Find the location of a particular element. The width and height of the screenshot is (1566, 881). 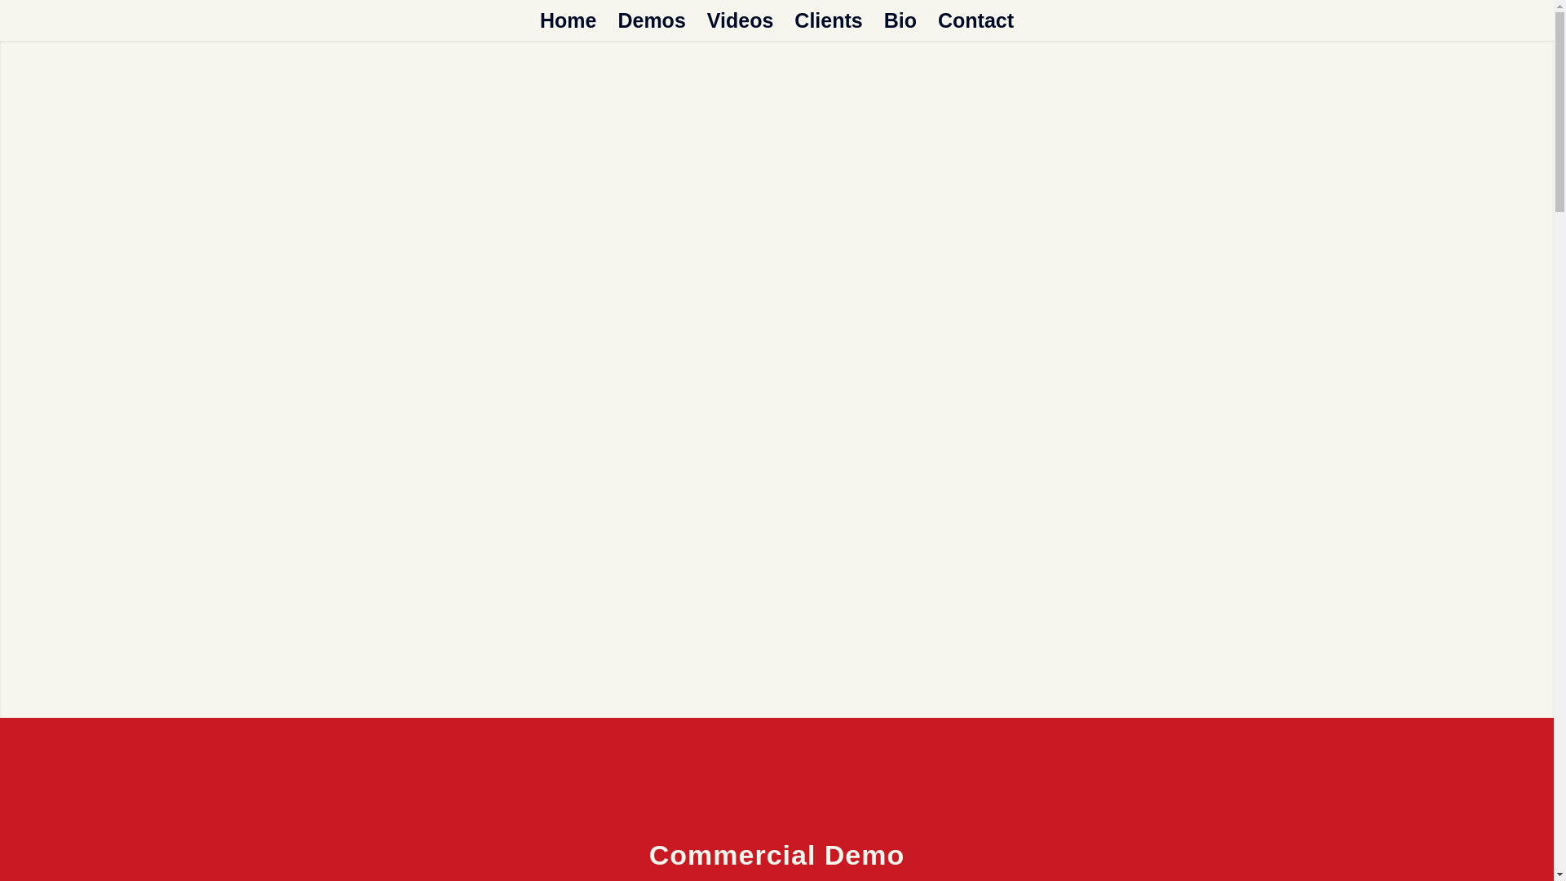

Videos is located at coordinates (741, 20).